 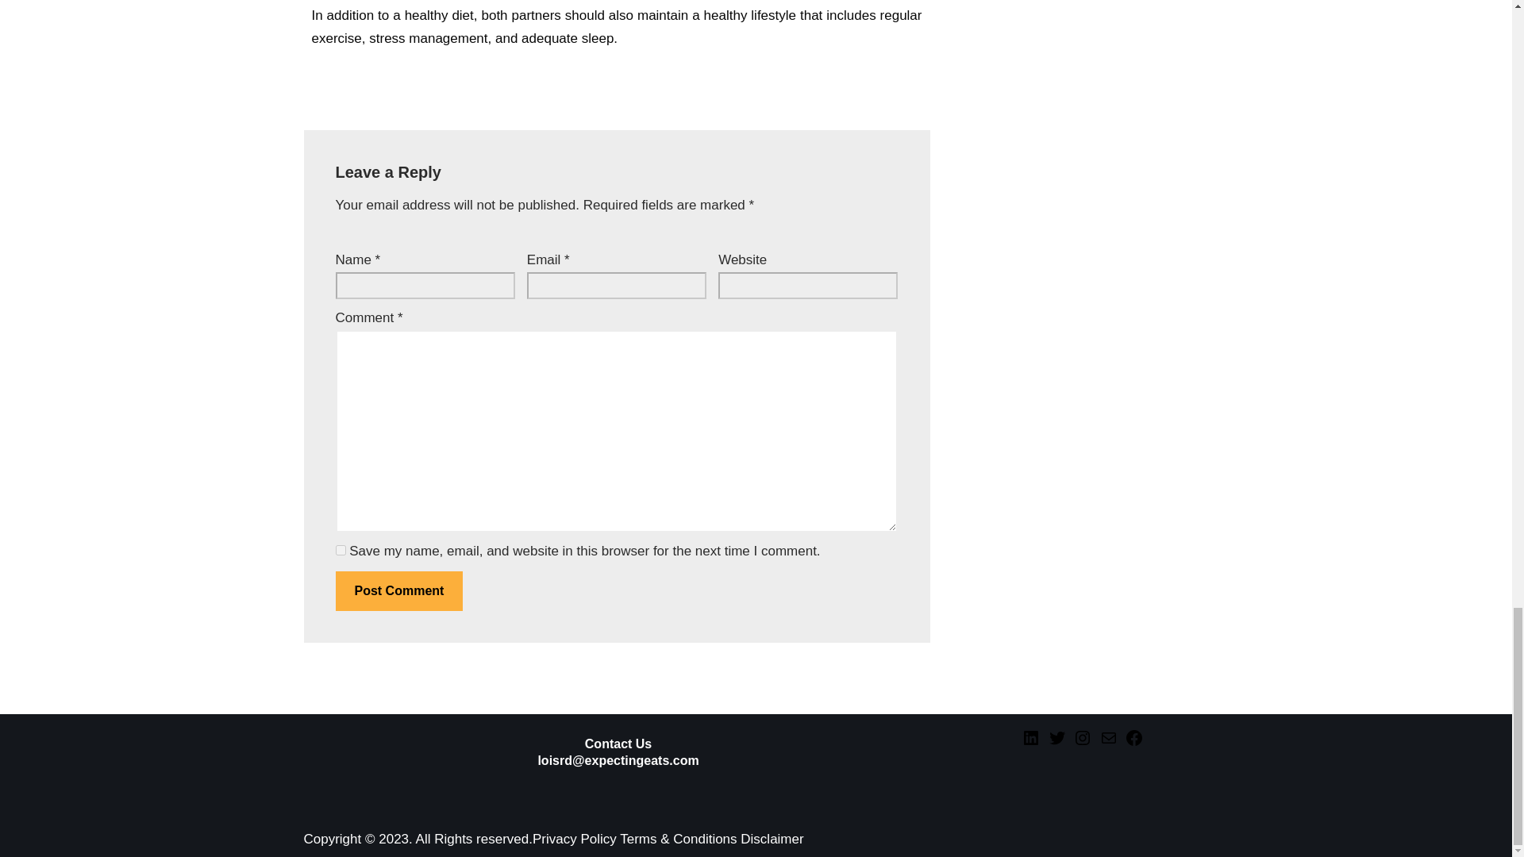 I want to click on yes, so click(x=340, y=549).